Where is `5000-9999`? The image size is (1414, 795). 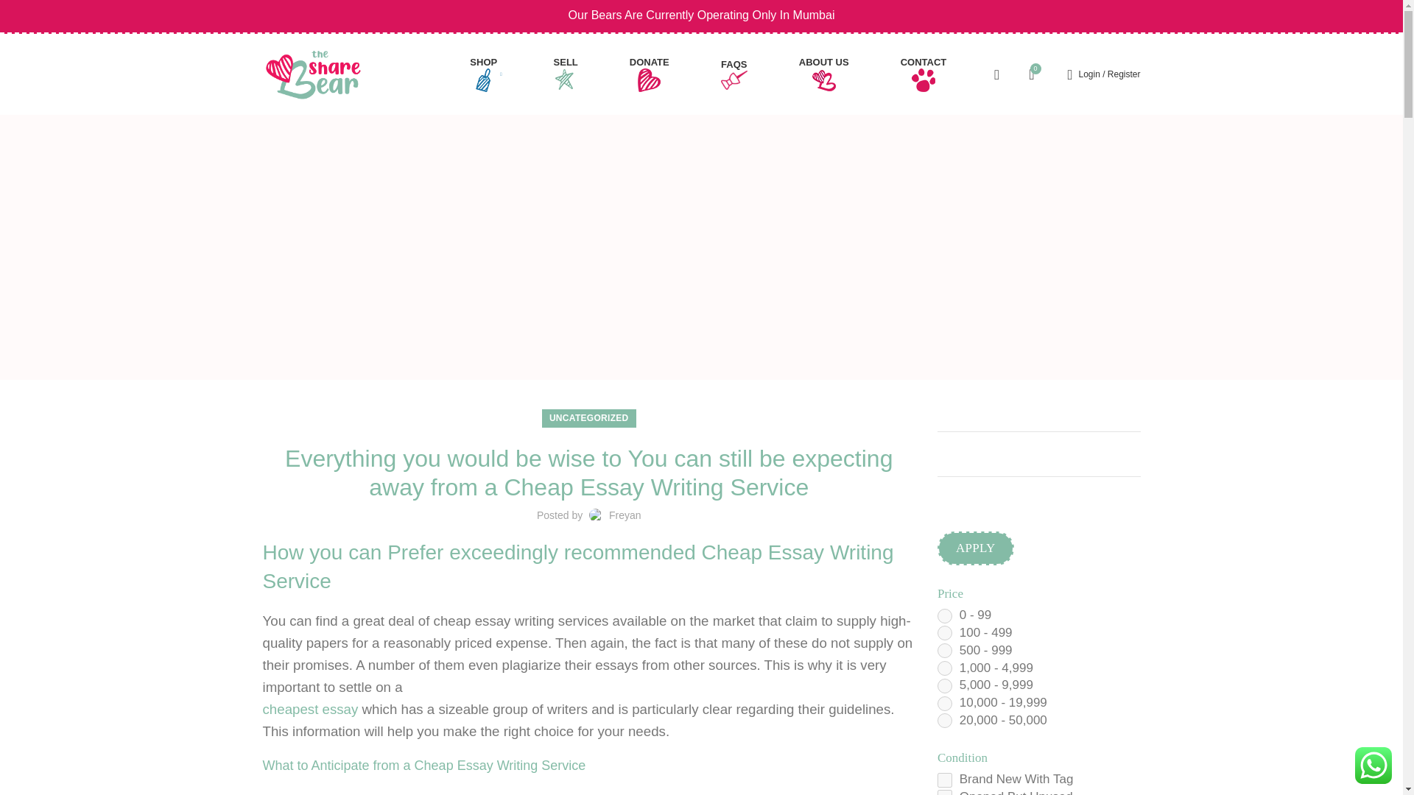 5000-9999 is located at coordinates (944, 686).